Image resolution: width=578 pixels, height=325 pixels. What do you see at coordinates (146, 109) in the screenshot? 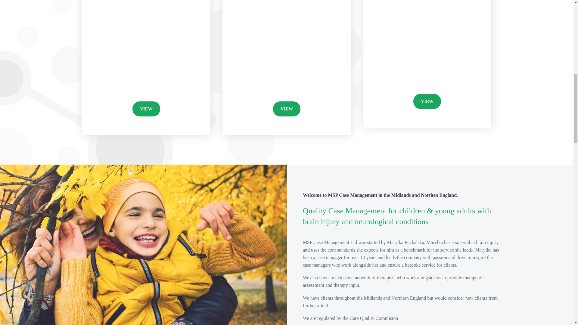
I see `VIEW` at bounding box center [146, 109].